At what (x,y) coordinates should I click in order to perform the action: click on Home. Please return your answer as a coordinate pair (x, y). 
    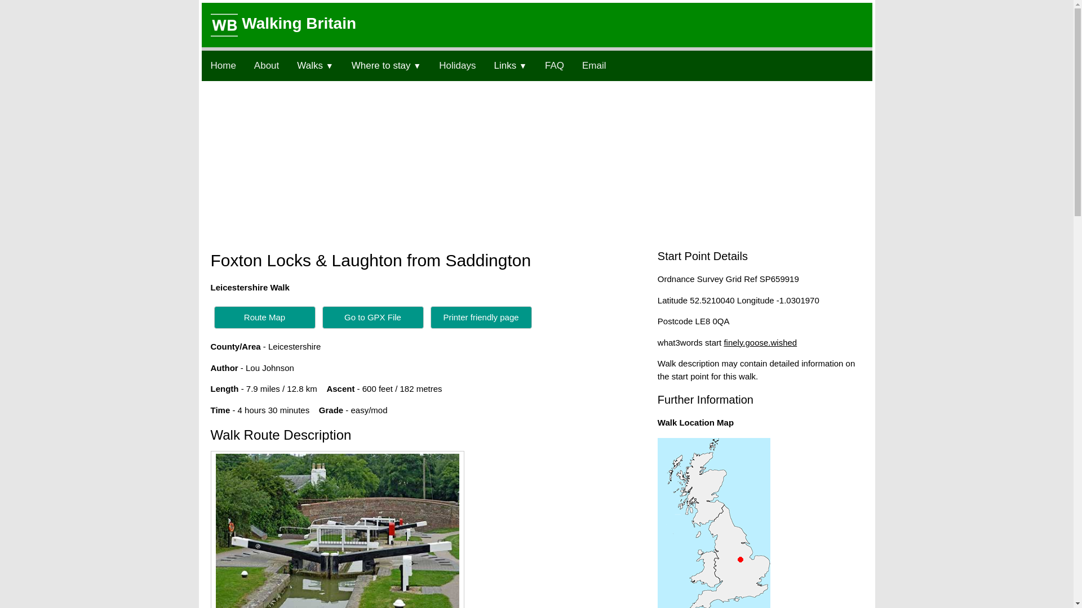
    Looking at the image, I should click on (223, 65).